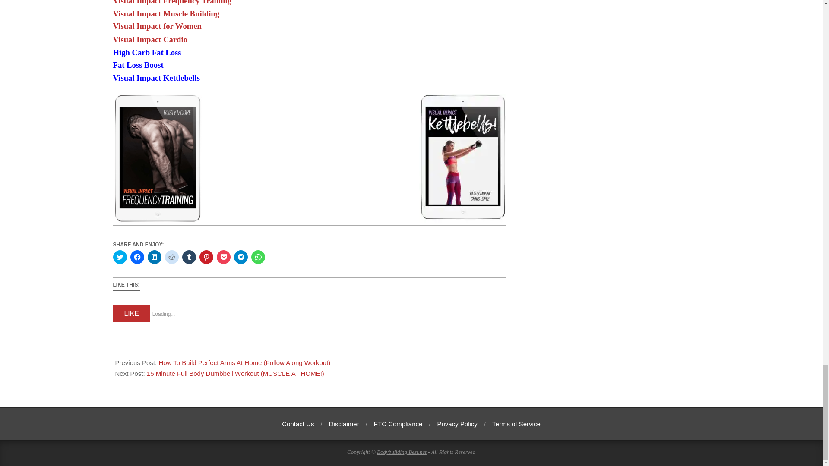  I want to click on Visual Impact Muscle Building, so click(166, 13).